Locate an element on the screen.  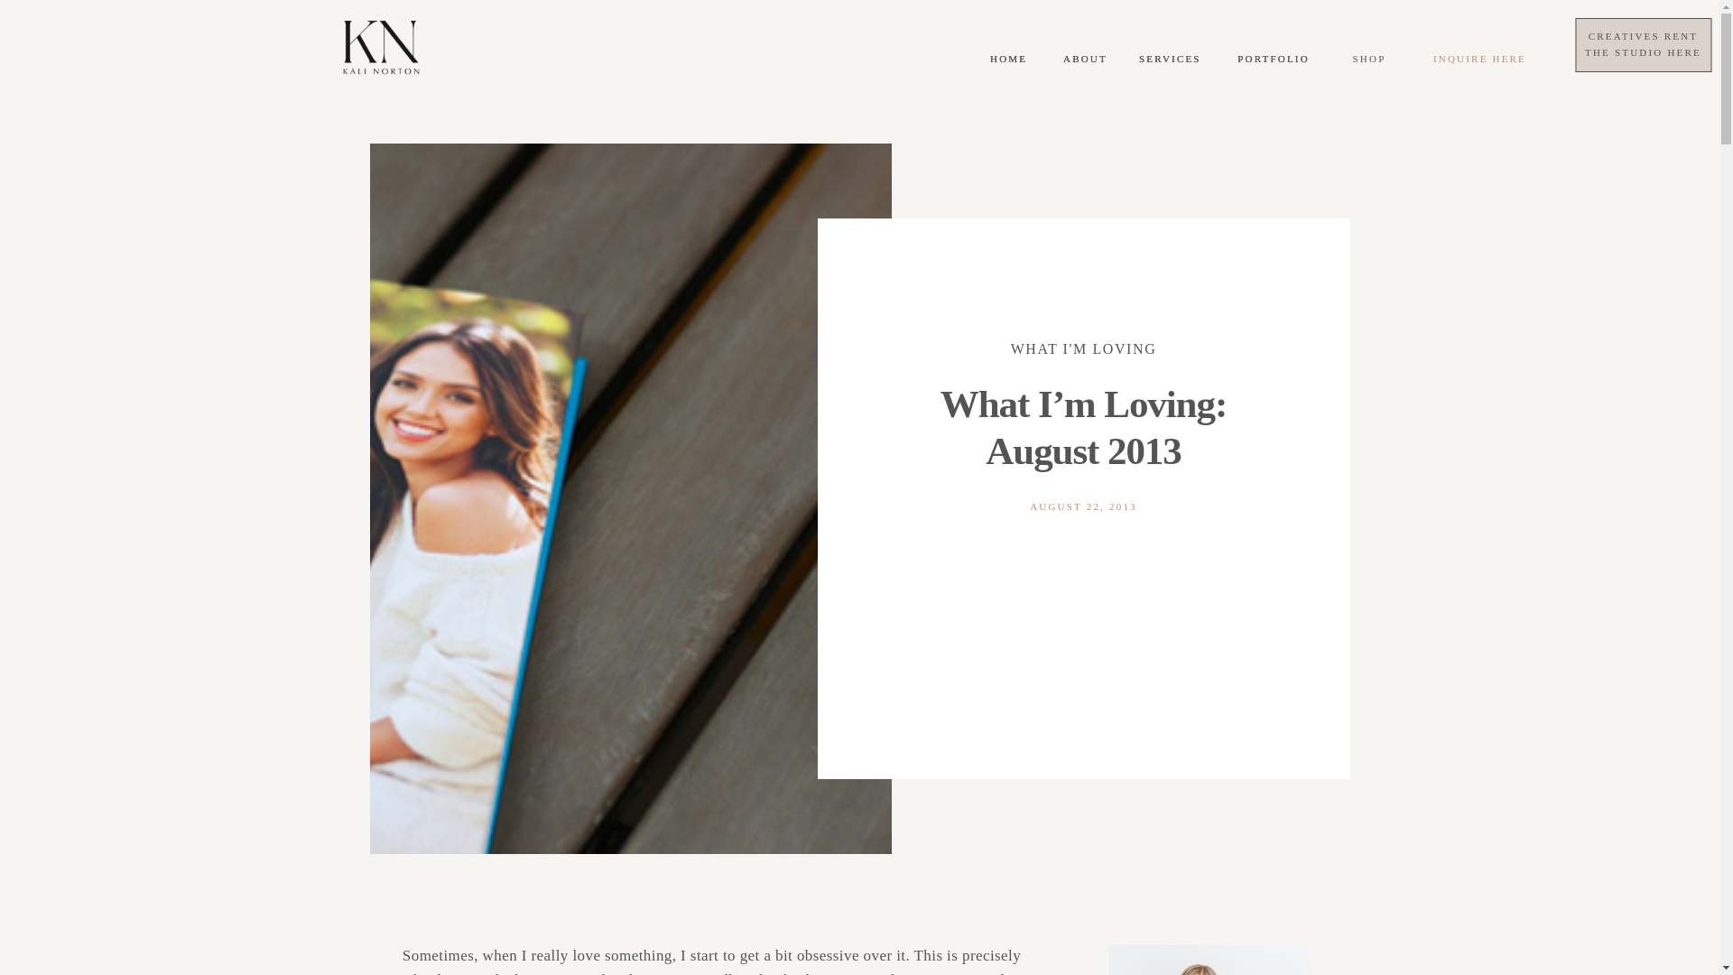
SHOP is located at coordinates (1478, 60).